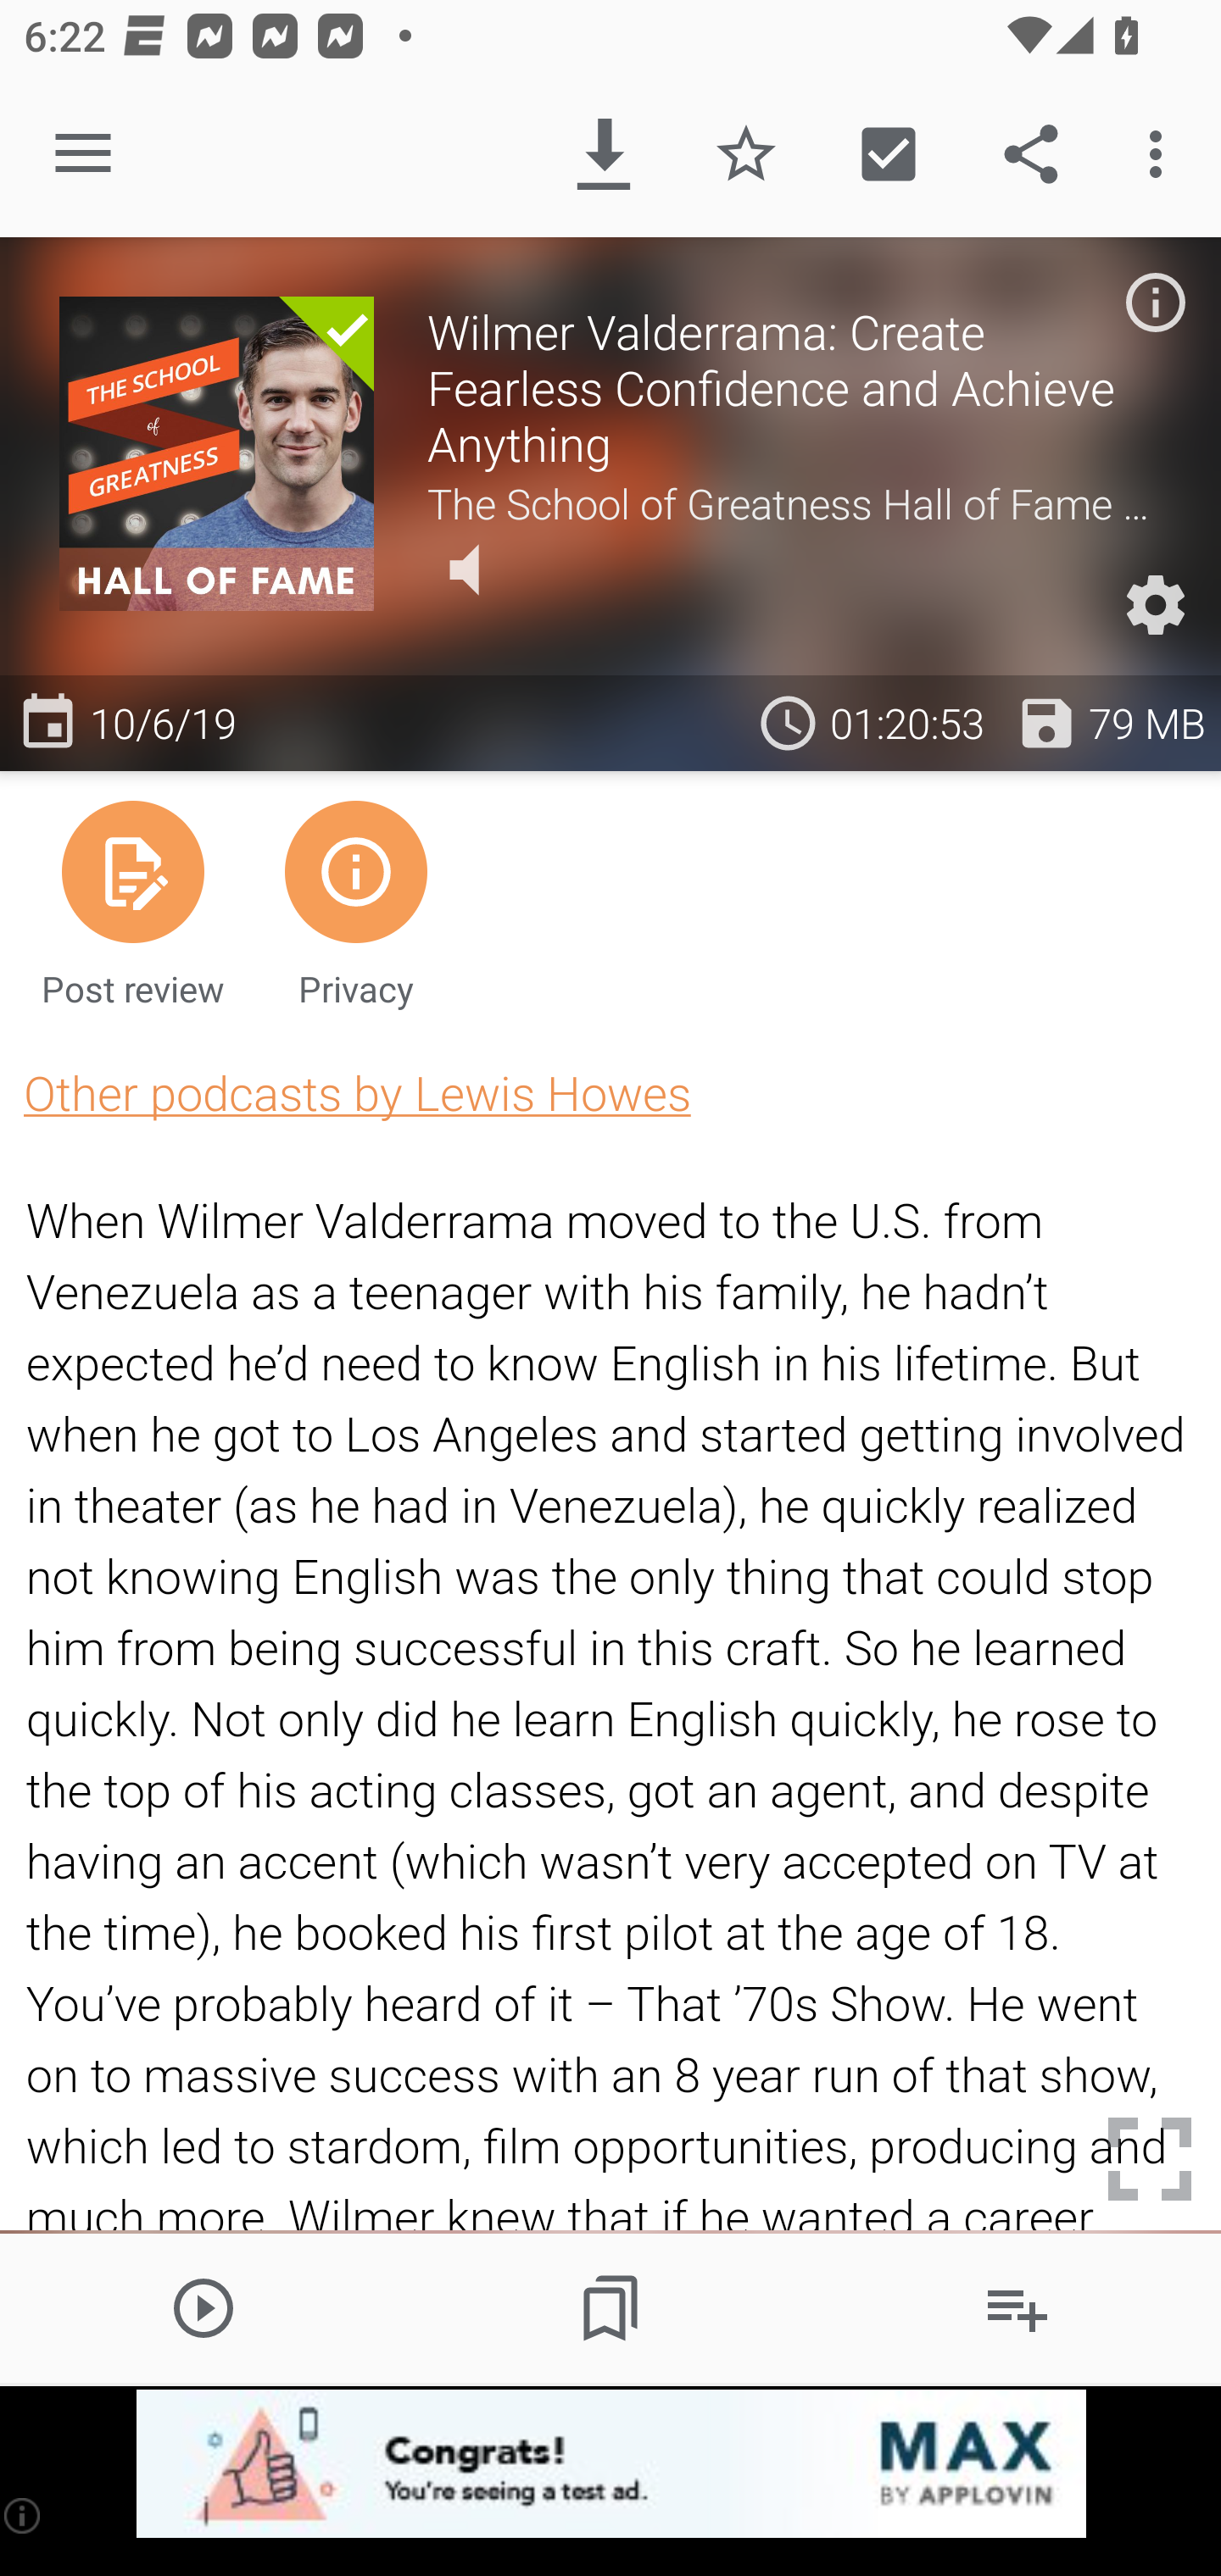 Image resolution: width=1221 pixels, height=2576 pixels. I want to click on Post review, so click(133, 902).